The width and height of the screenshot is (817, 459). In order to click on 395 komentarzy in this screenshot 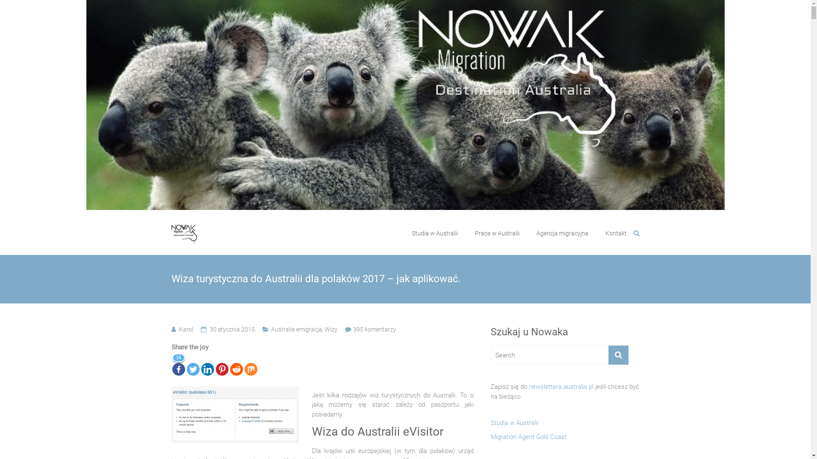, I will do `click(374, 329)`.